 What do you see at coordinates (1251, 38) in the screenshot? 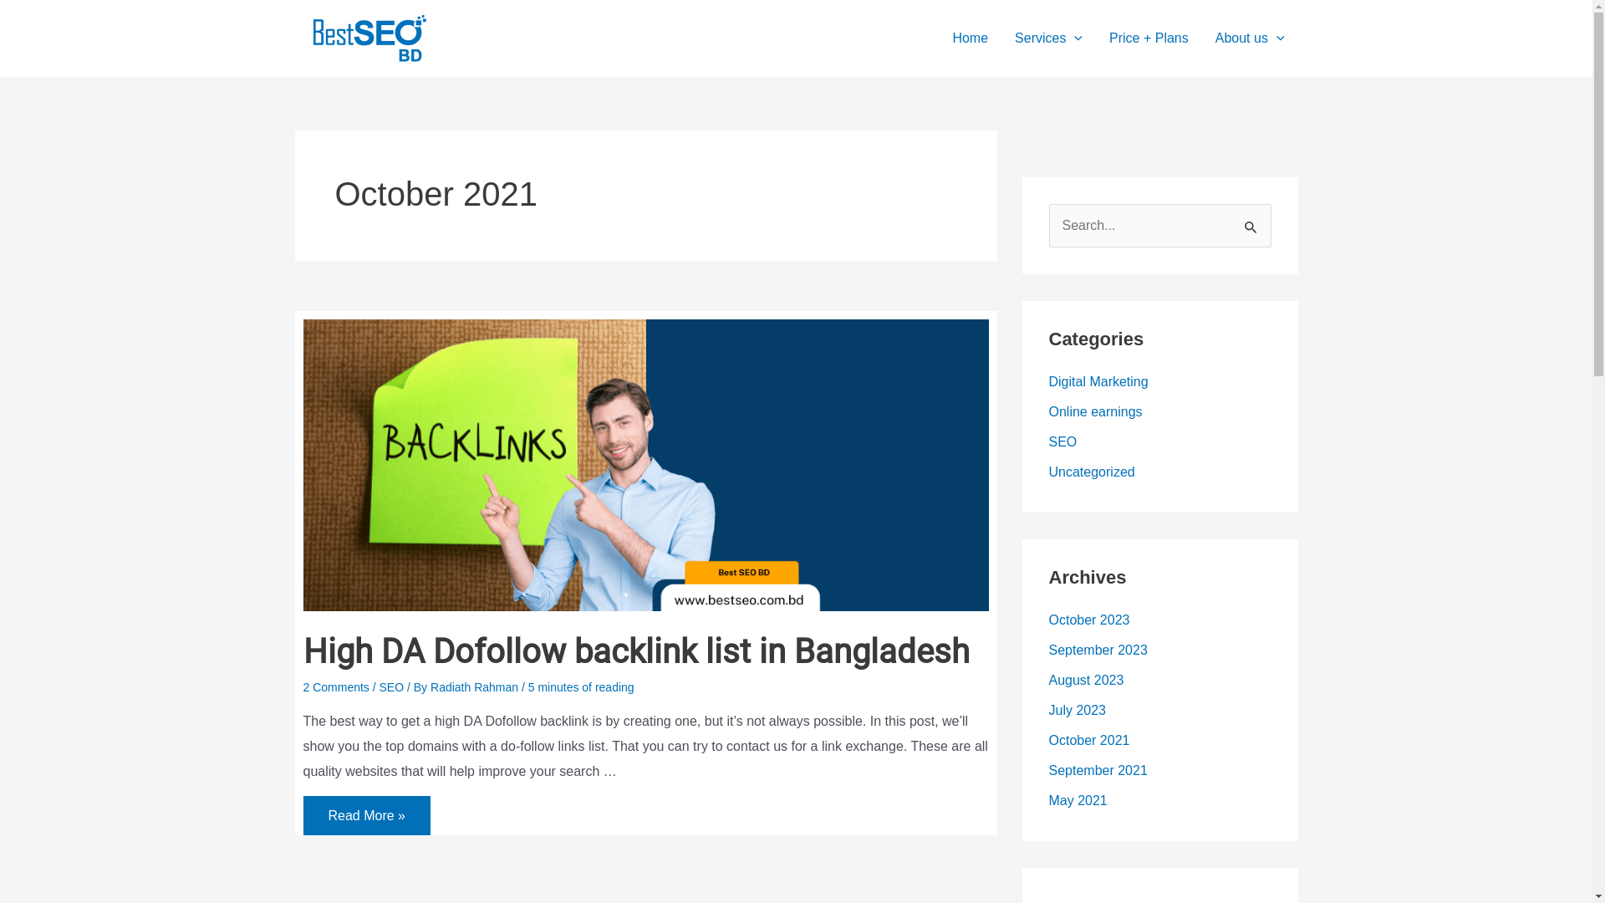
I see `About us` at bounding box center [1251, 38].